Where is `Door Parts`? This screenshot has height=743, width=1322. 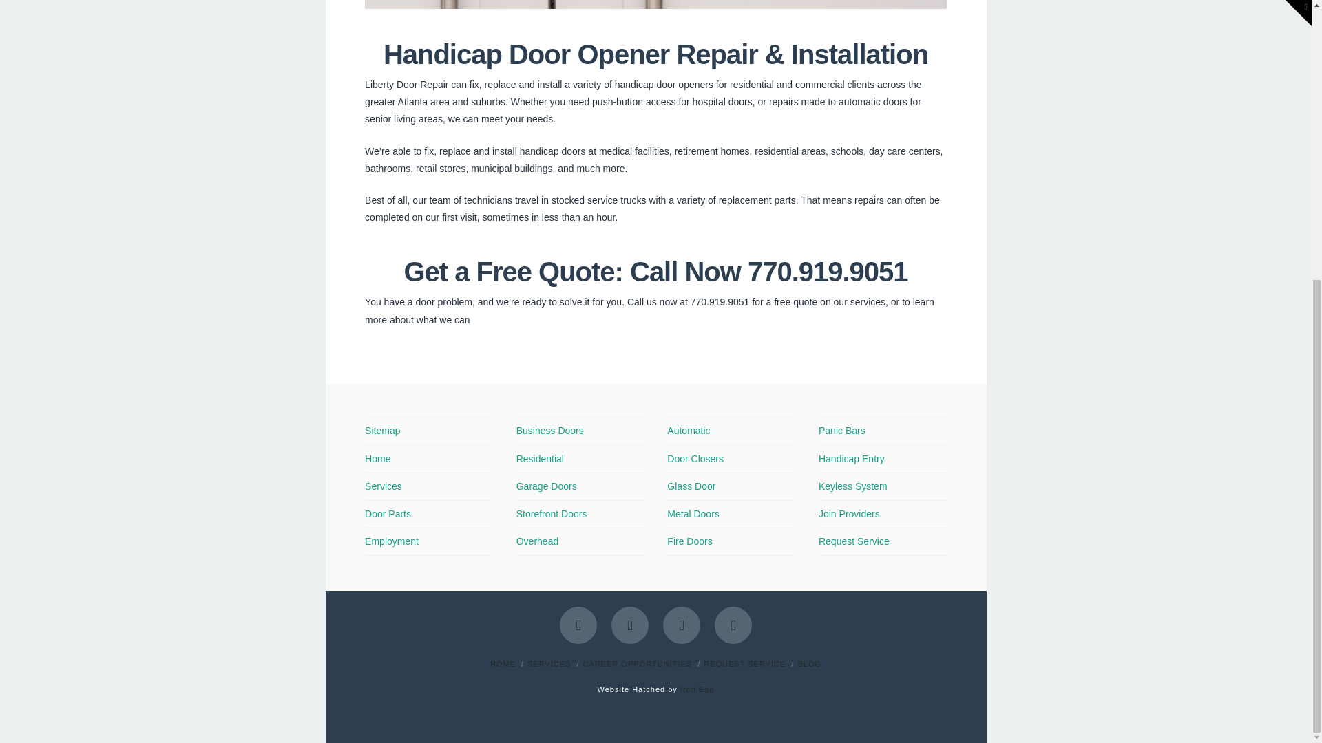
Door Parts is located at coordinates (388, 514).